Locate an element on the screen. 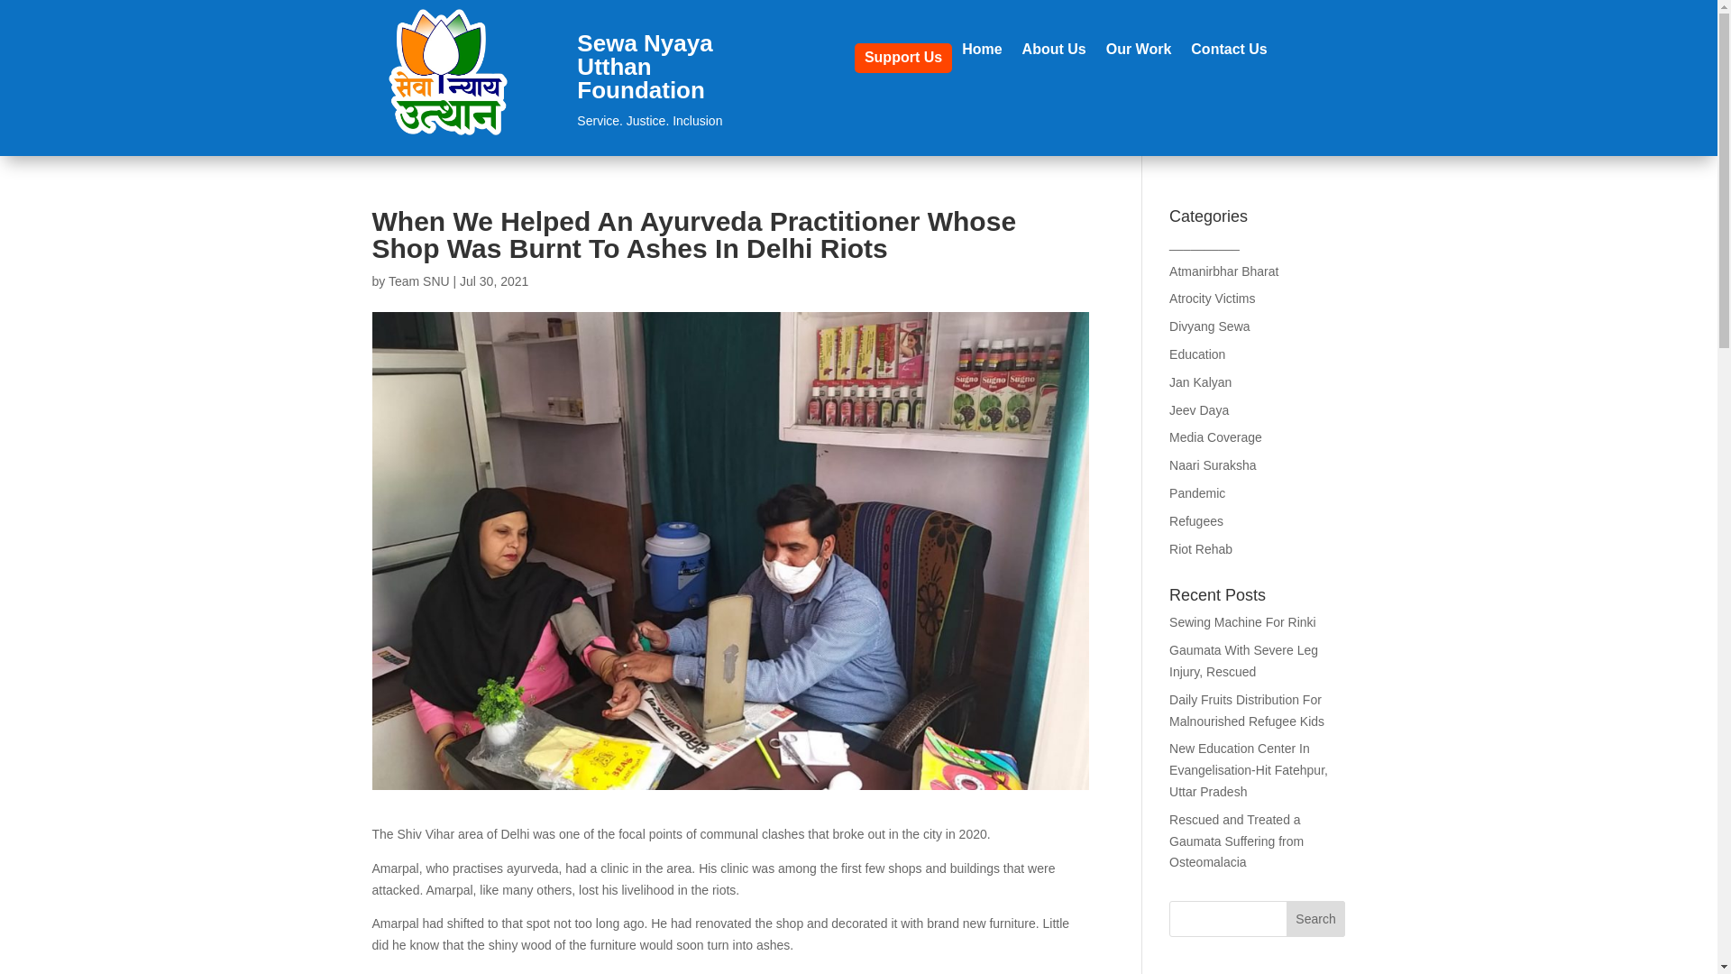  Home is located at coordinates (982, 58).